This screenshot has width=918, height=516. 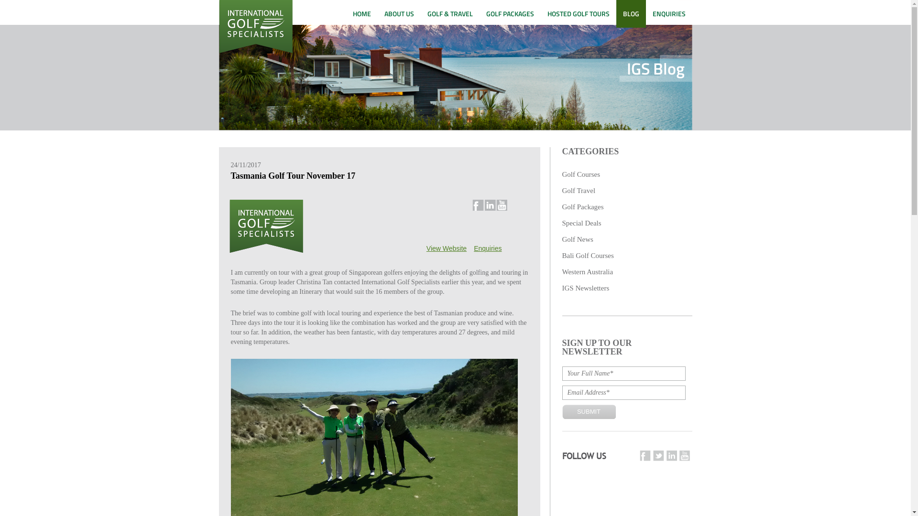 What do you see at coordinates (256, 27) in the screenshot?
I see `IGS logo` at bounding box center [256, 27].